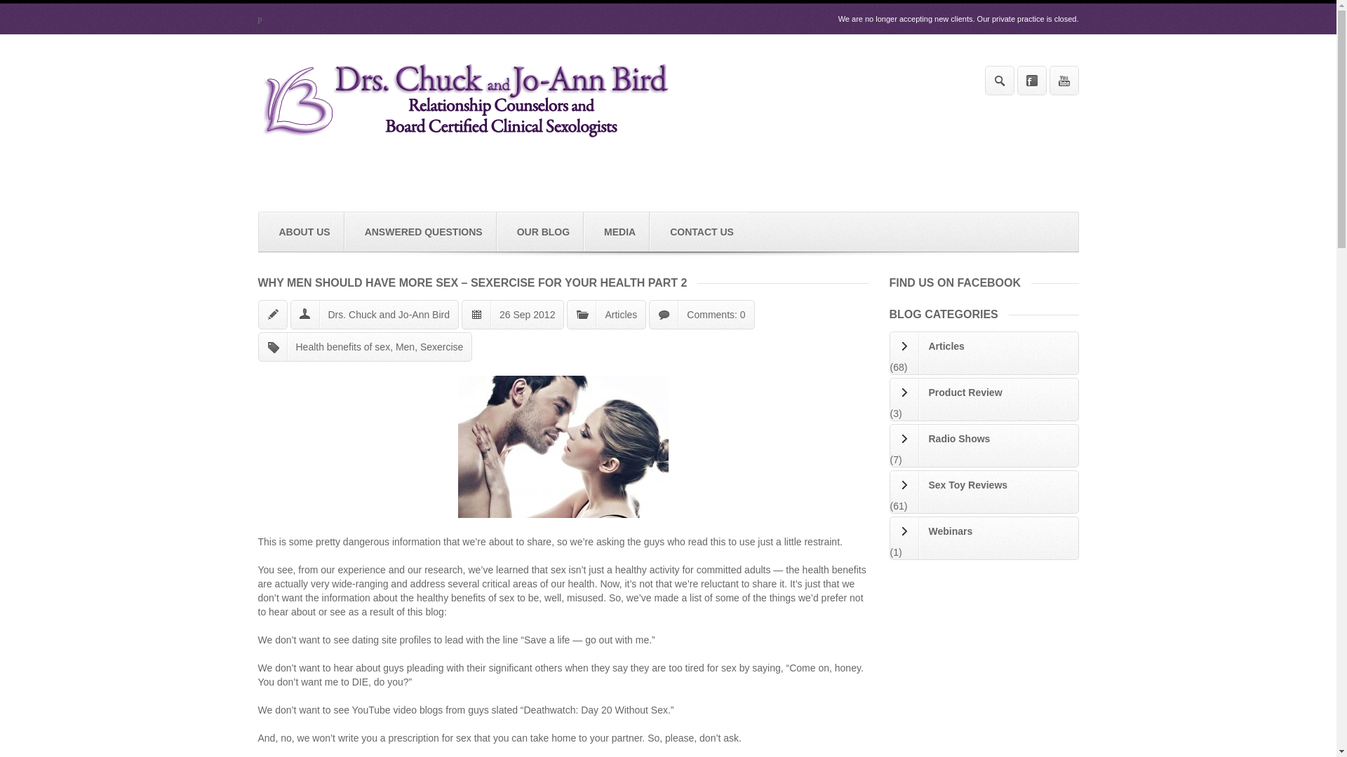 The width and height of the screenshot is (1347, 757). I want to click on Articles, so click(621, 314).